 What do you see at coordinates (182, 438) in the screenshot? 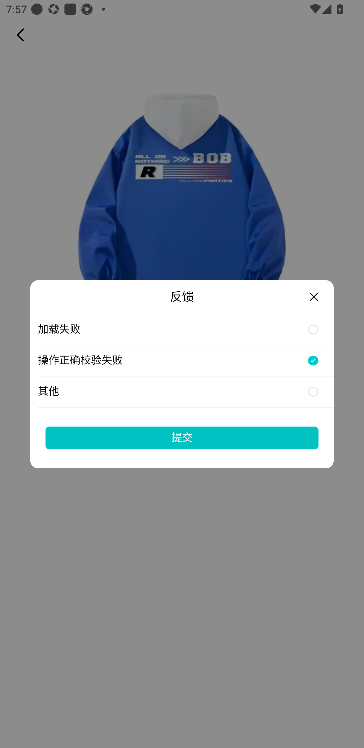
I see `提交` at bounding box center [182, 438].